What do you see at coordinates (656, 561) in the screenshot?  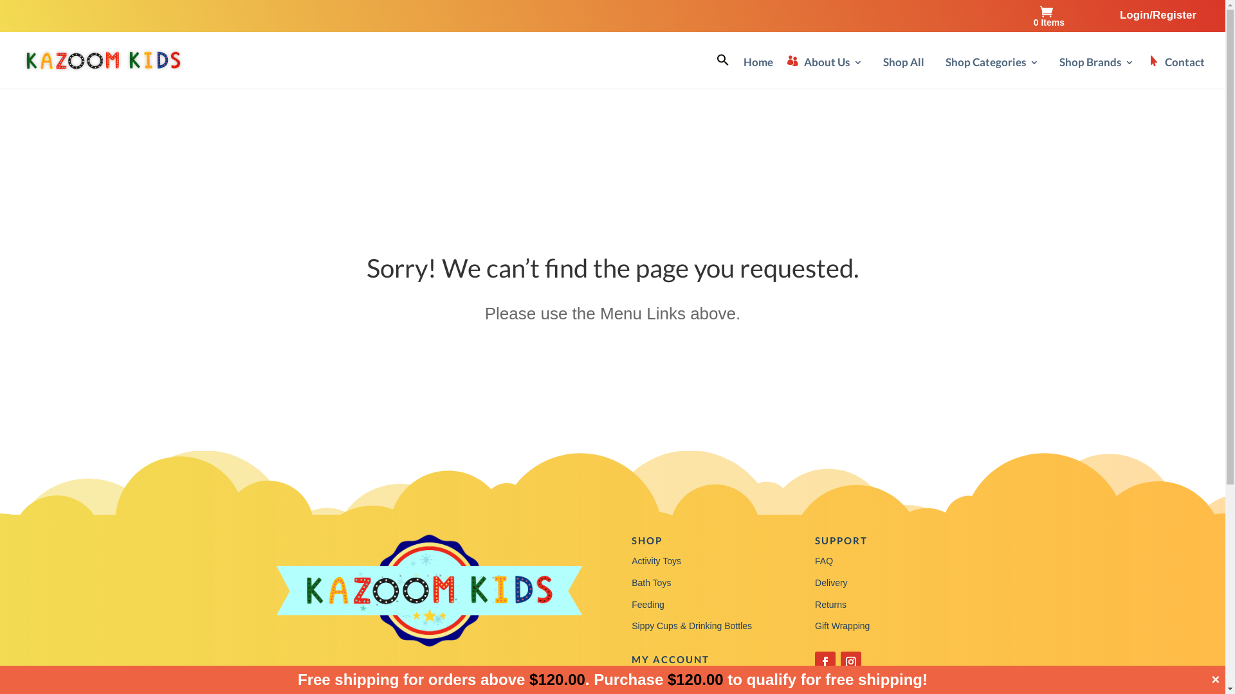 I see `Activity Toys` at bounding box center [656, 561].